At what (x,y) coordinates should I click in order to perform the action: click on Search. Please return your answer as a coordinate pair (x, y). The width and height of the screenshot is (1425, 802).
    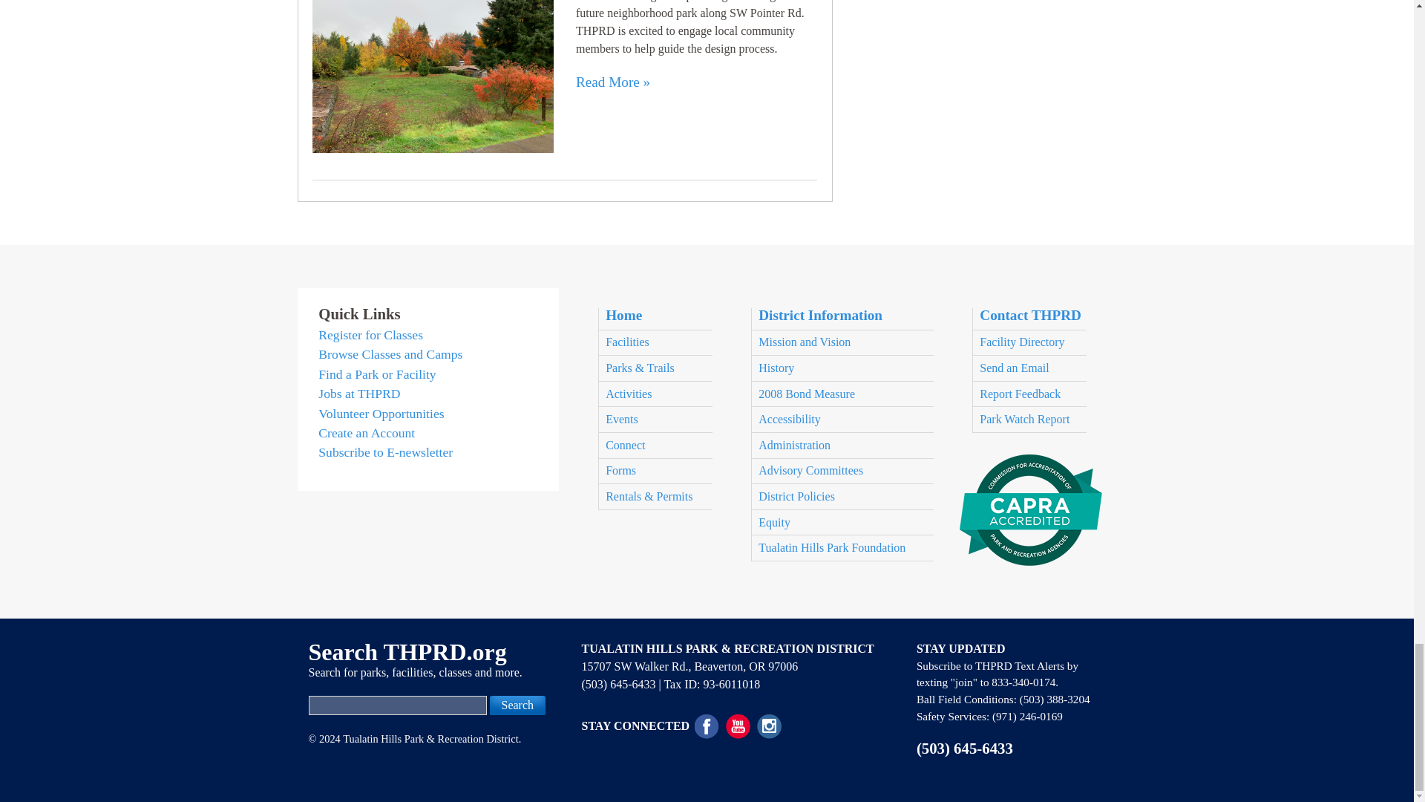
    Looking at the image, I should click on (518, 705).